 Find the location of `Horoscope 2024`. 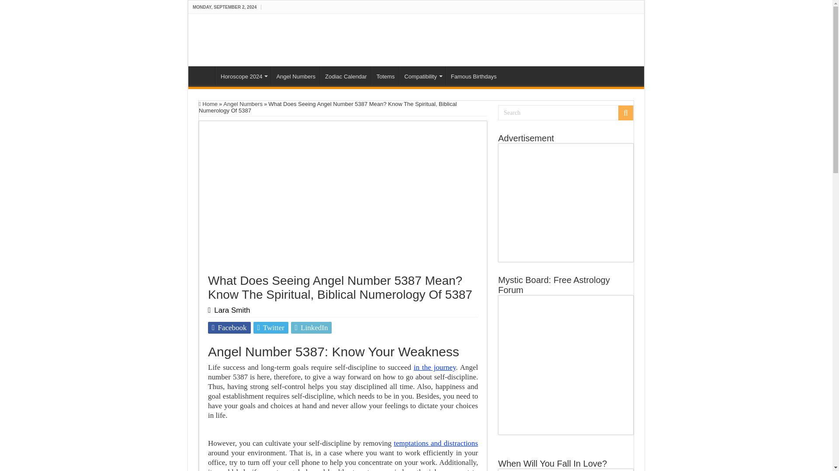

Horoscope 2024 is located at coordinates (243, 75).